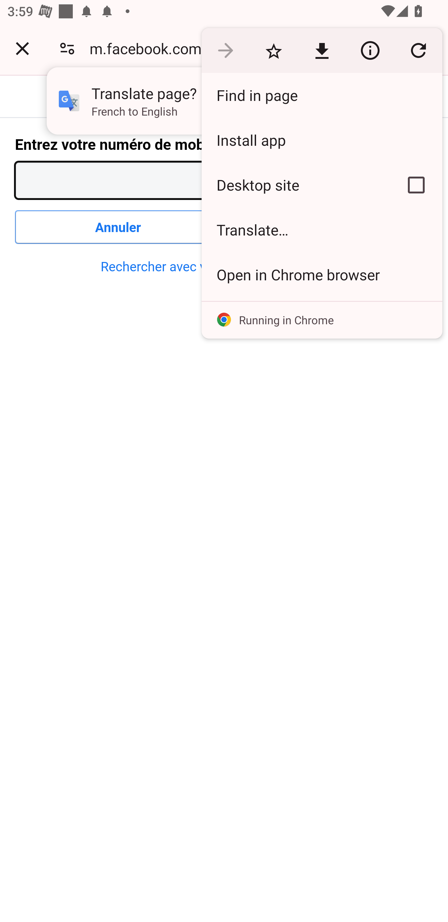 This screenshot has width=448, height=922. Describe the element at coordinates (322, 140) in the screenshot. I see `Install app` at that location.